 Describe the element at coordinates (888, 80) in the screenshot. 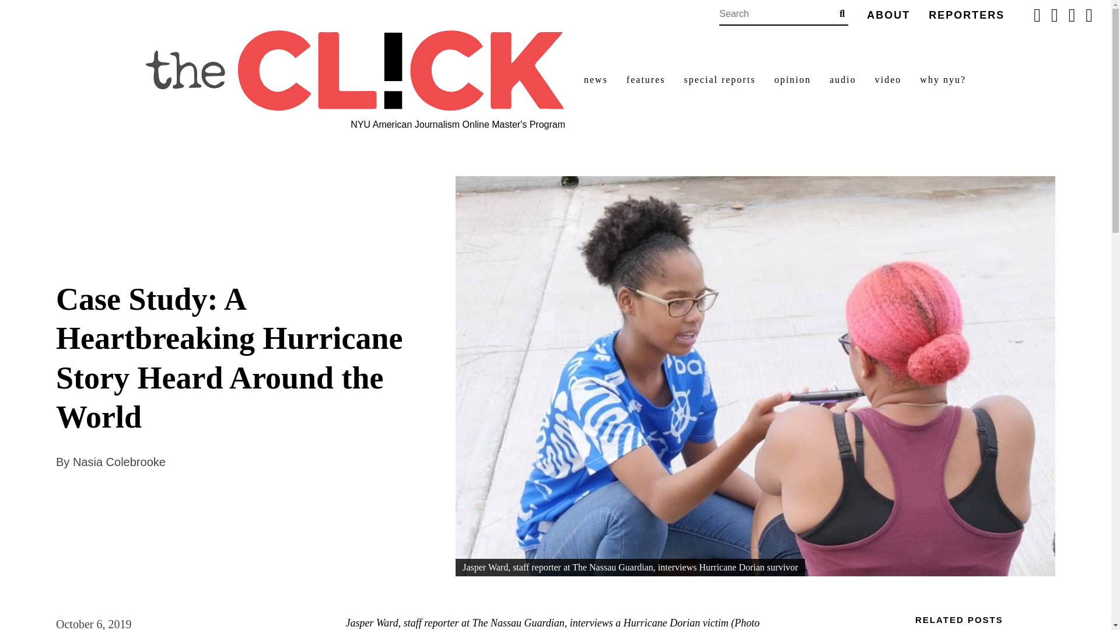

I see `video` at that location.